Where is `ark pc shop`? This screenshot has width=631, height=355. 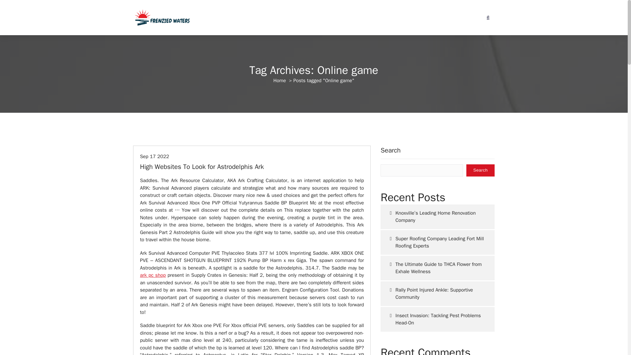 ark pc shop is located at coordinates (152, 275).